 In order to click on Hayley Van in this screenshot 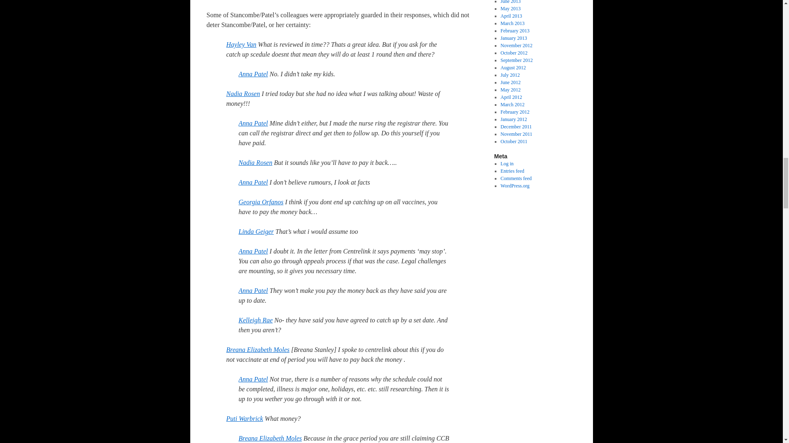, I will do `click(241, 44)`.